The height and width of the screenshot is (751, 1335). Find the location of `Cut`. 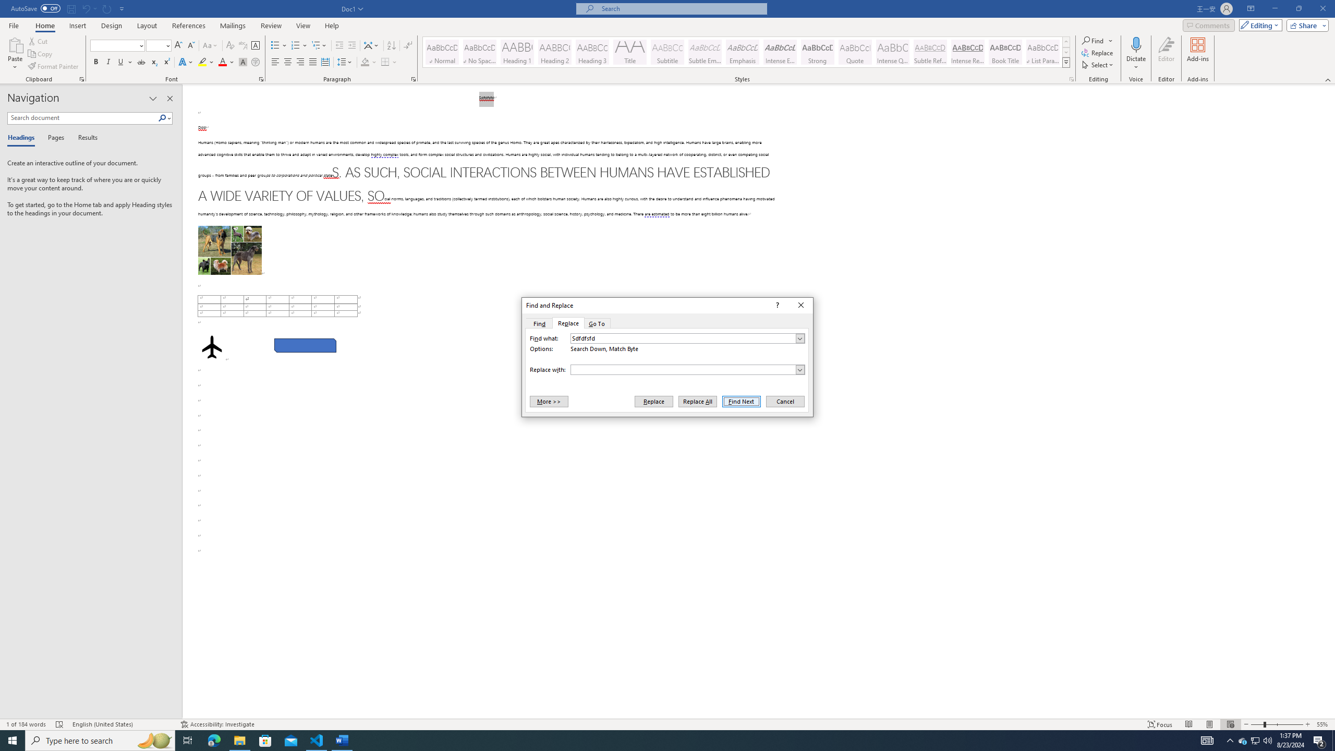

Cut is located at coordinates (39, 41).